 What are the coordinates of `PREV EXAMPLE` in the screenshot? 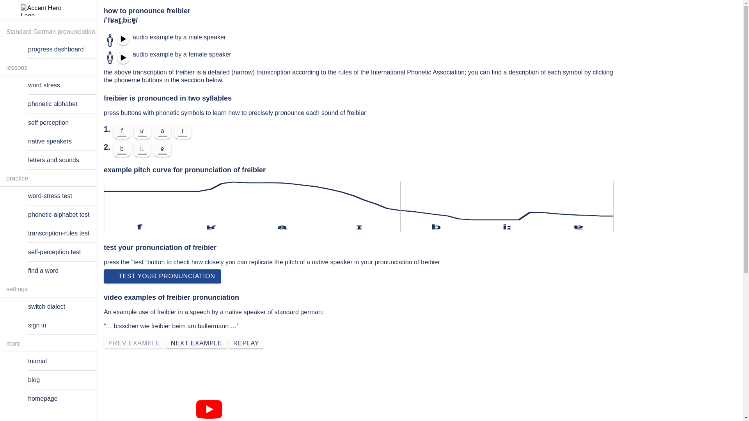 It's located at (134, 343).